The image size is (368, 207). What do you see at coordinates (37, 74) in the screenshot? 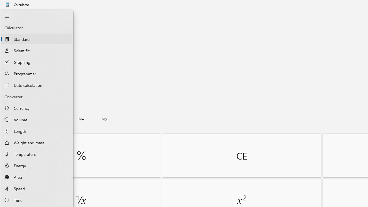
I see `Programmer Calculator` at bounding box center [37, 74].